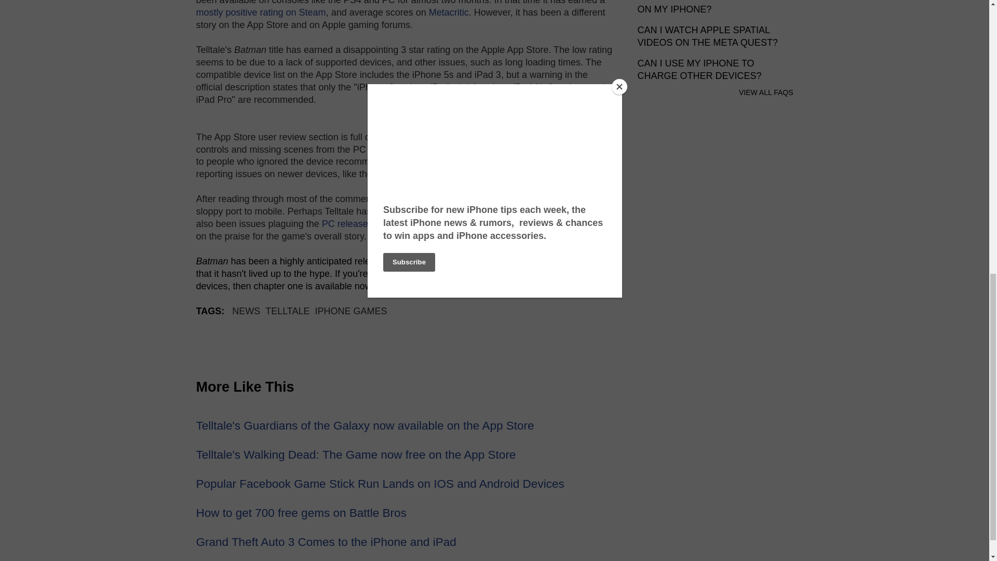  I want to click on TELLTALE, so click(287, 311).